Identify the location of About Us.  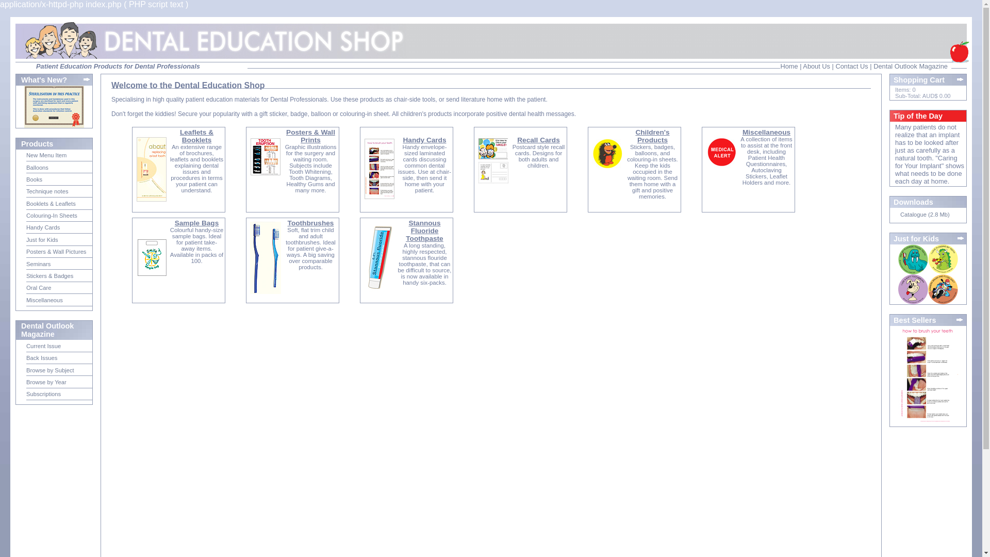
(817, 66).